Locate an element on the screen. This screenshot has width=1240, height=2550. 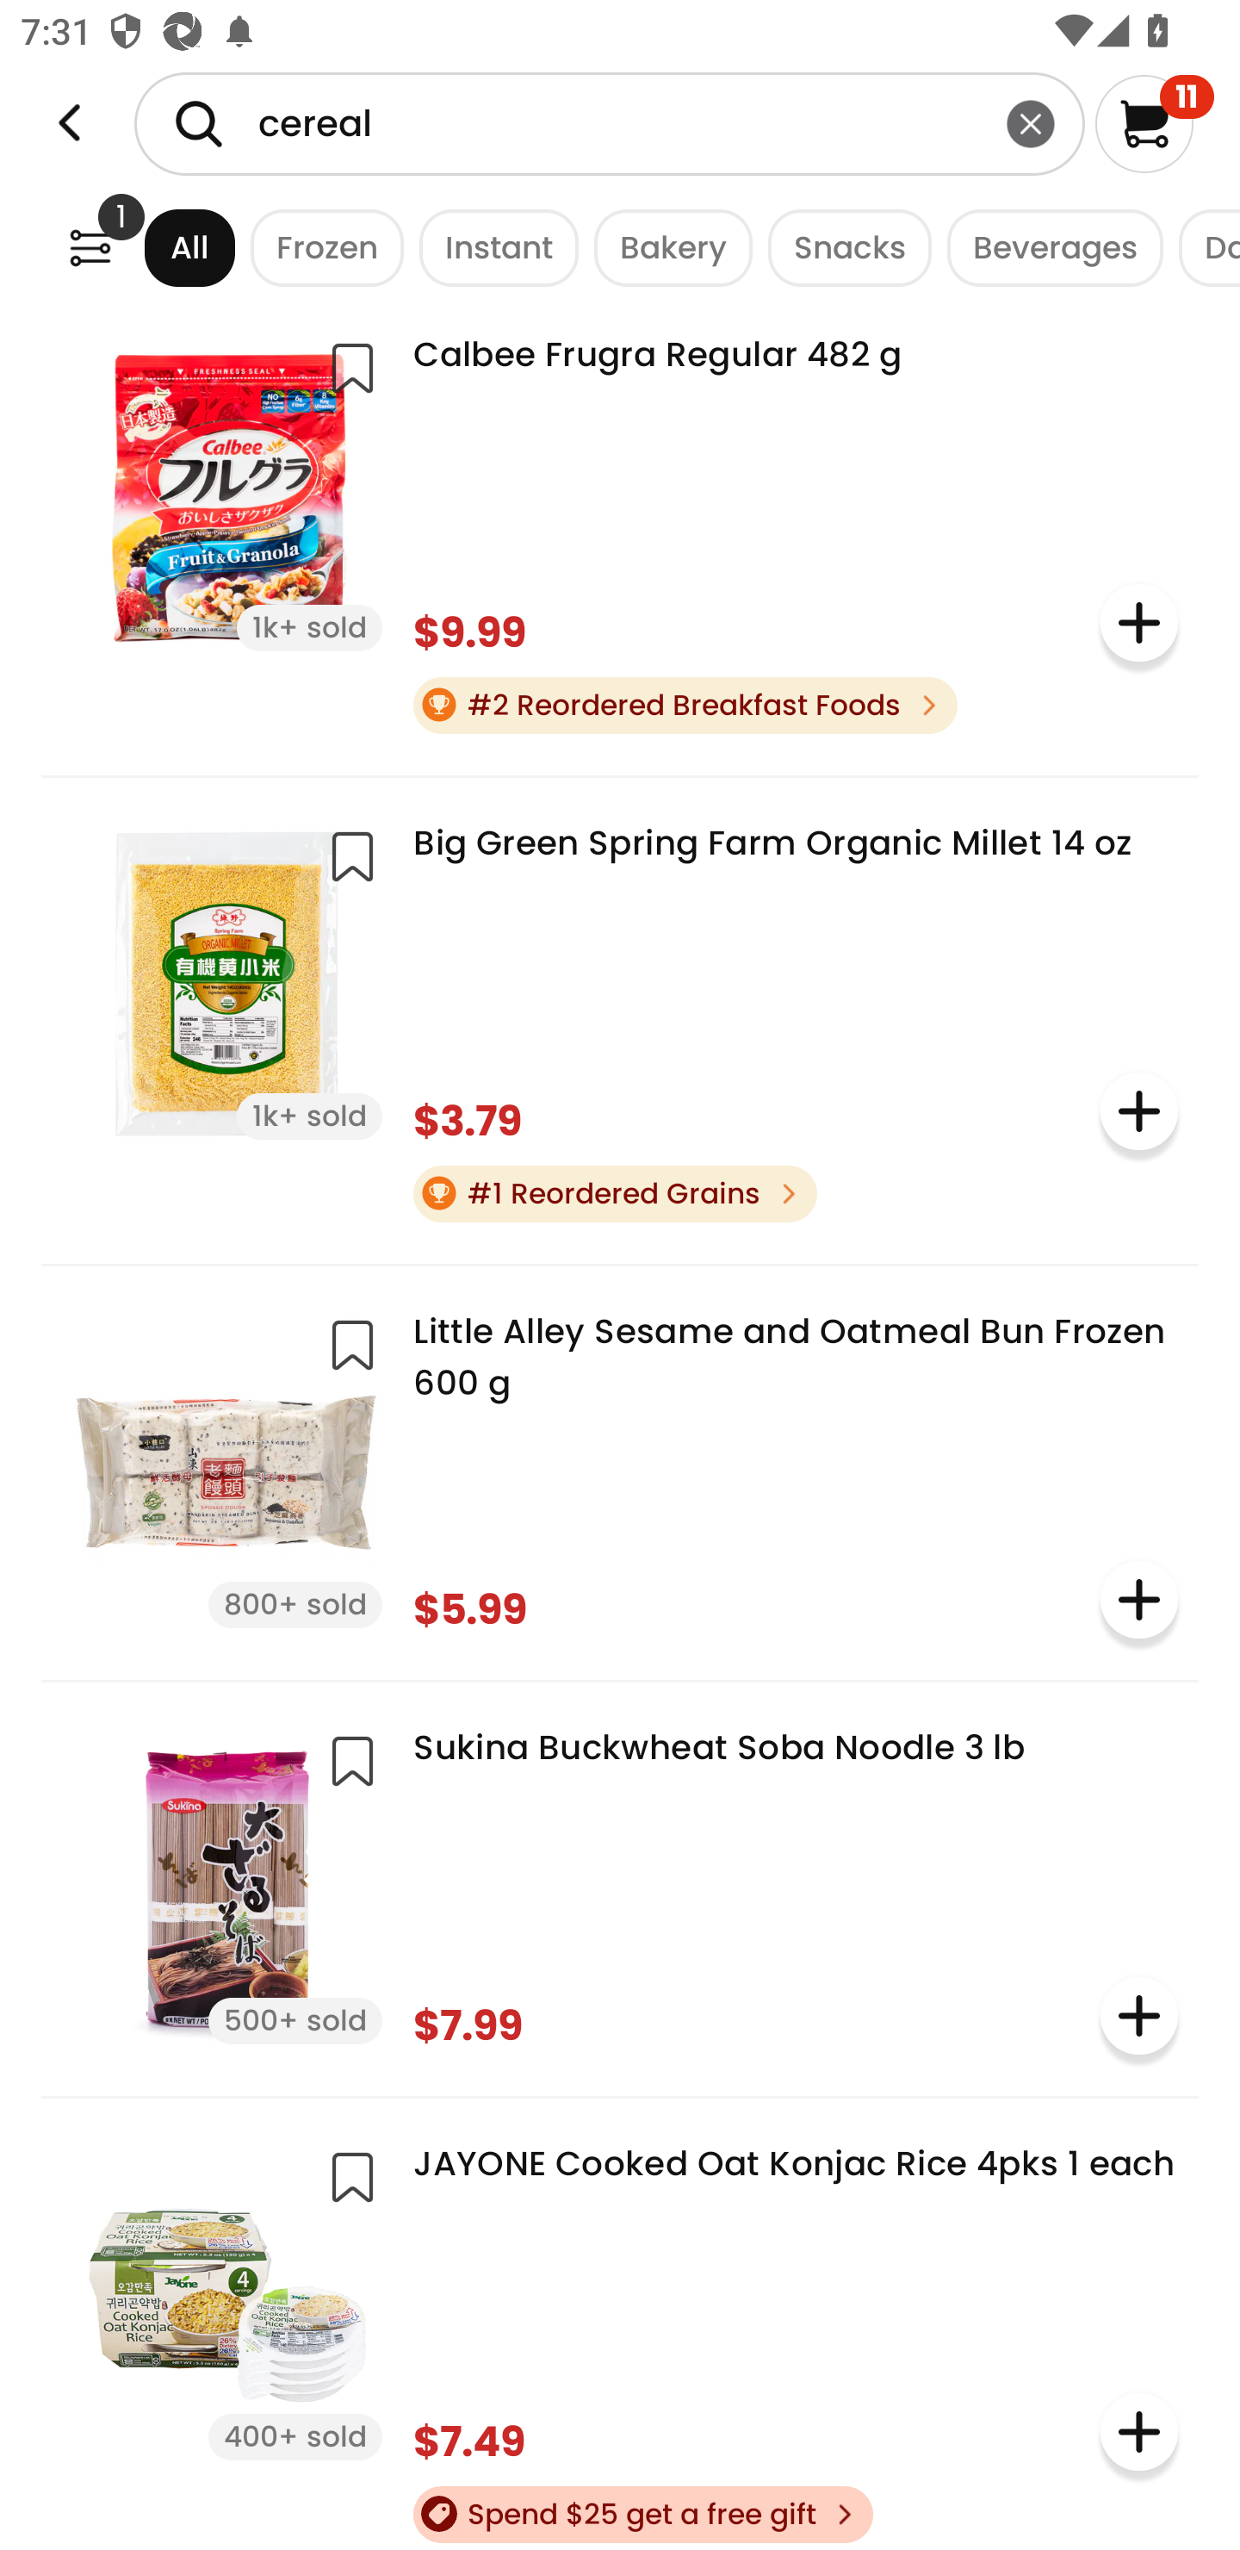
Beverages is located at coordinates (1047, 246).